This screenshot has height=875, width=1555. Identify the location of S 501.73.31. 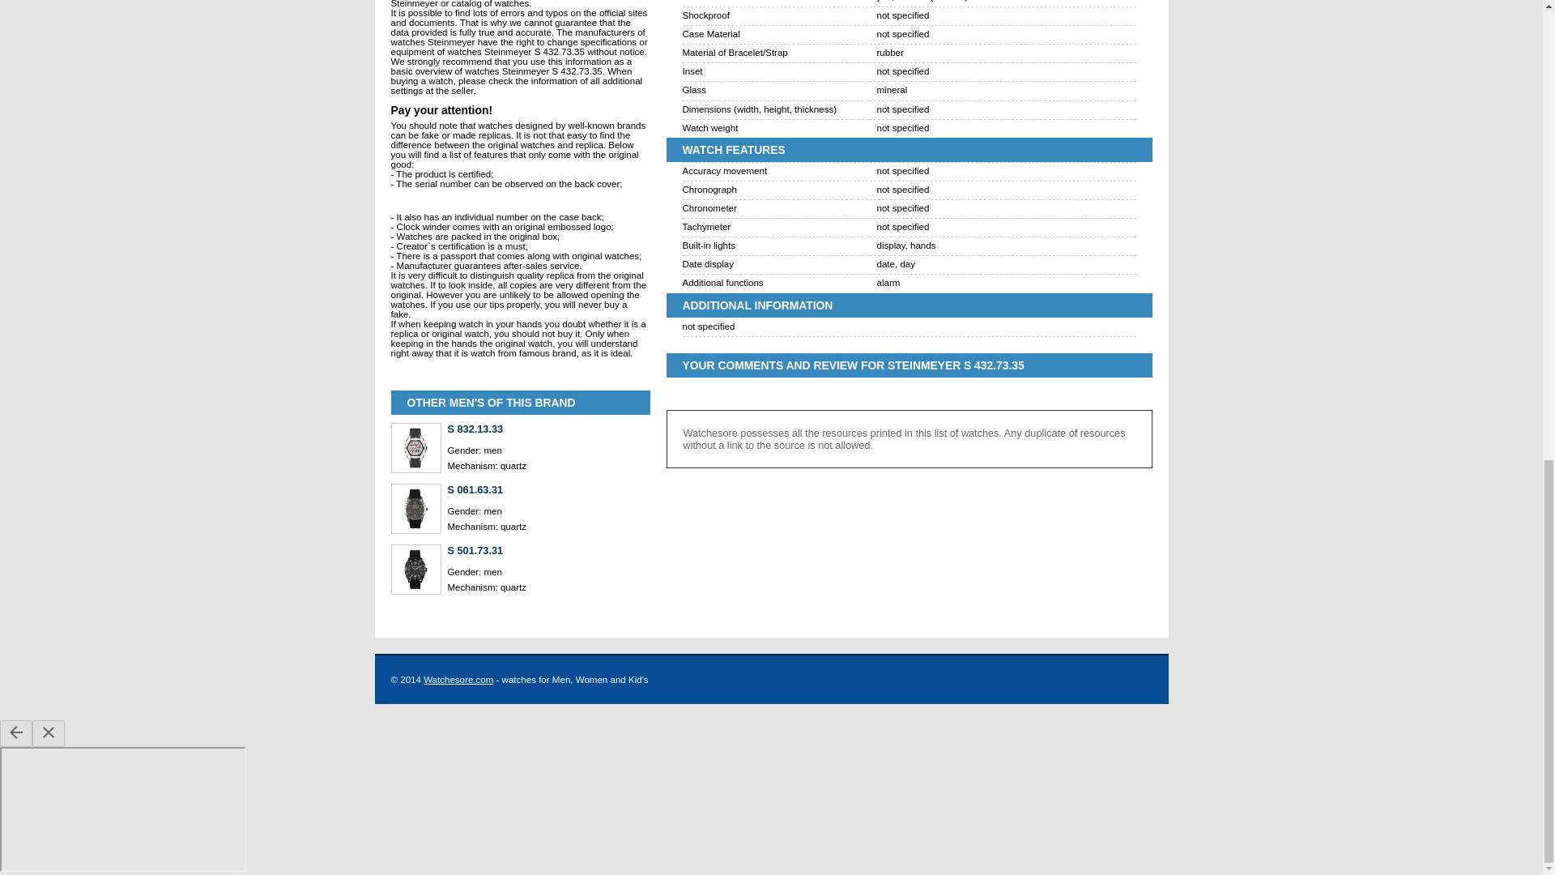
(548, 549).